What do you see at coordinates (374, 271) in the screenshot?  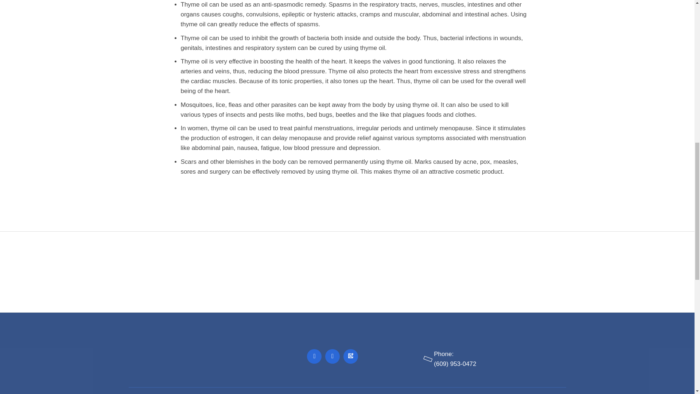 I see `MB-Certified-Pro` at bounding box center [374, 271].